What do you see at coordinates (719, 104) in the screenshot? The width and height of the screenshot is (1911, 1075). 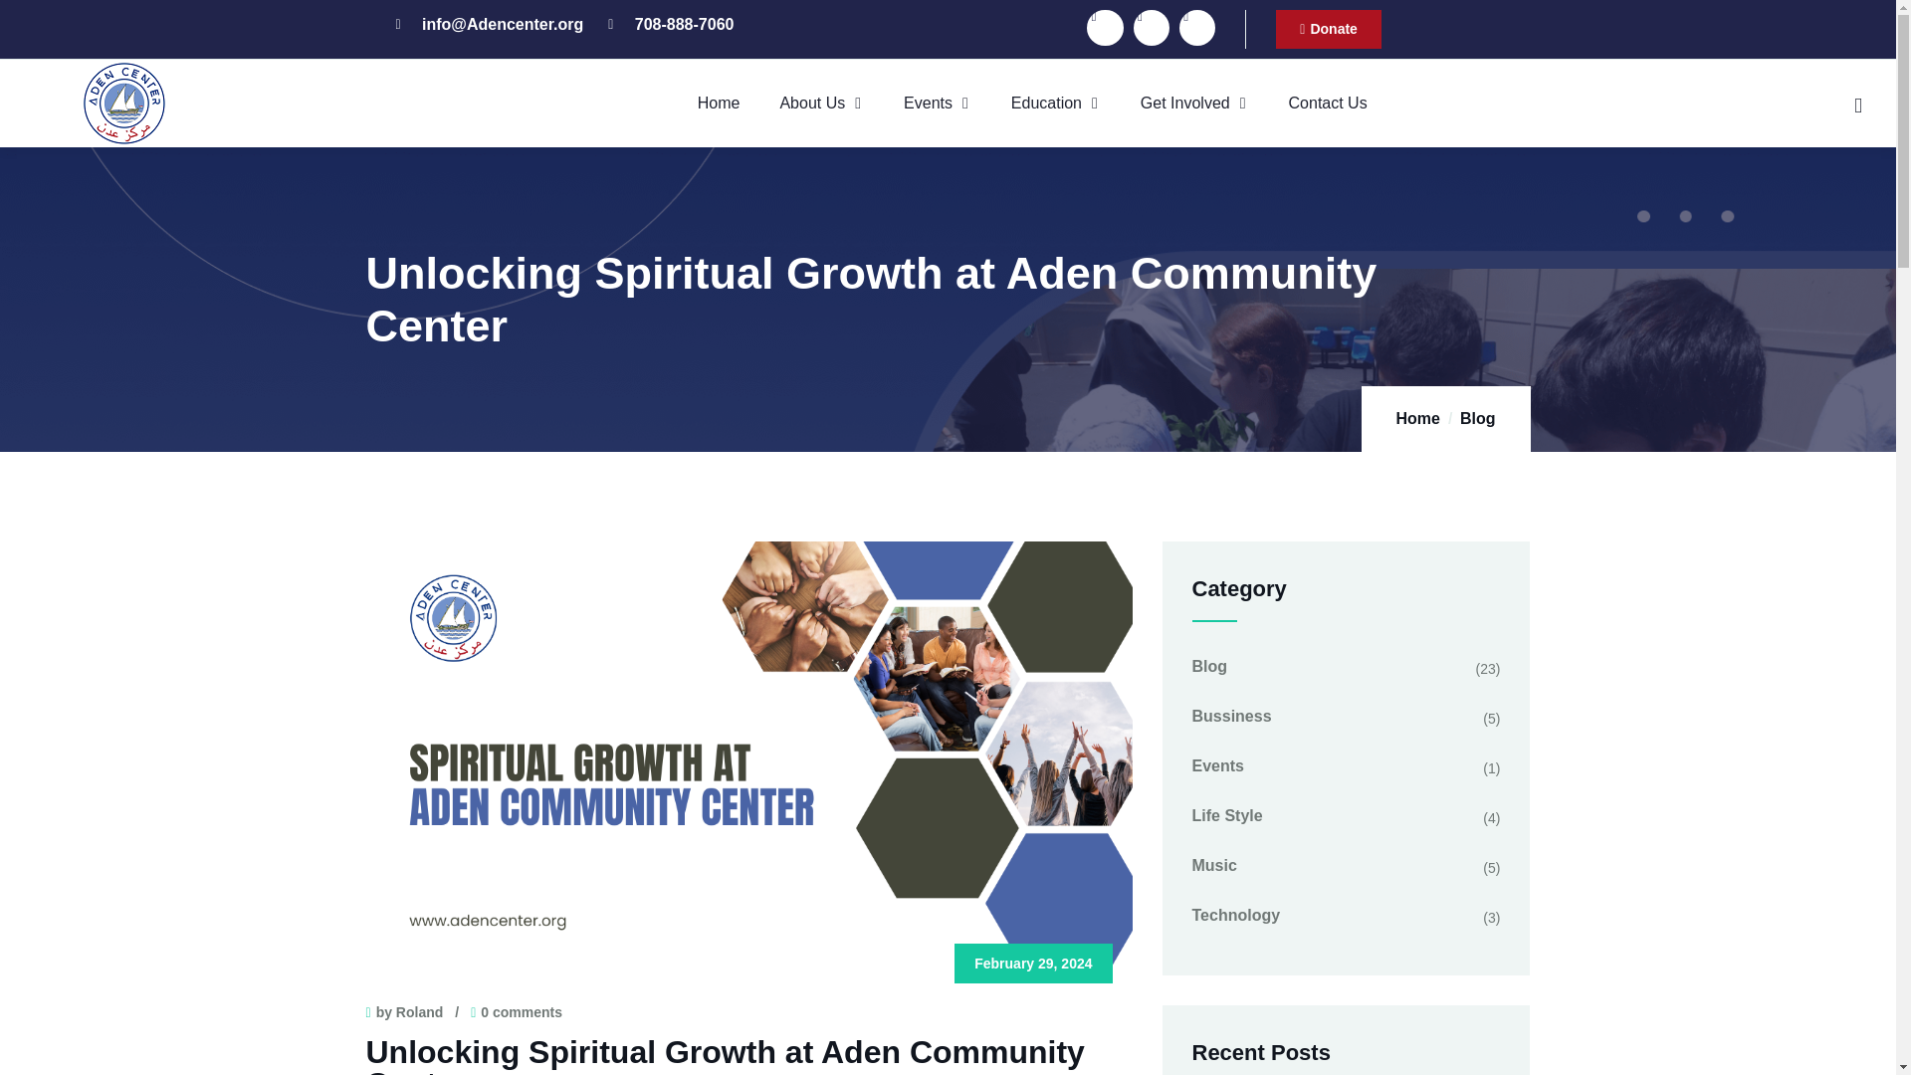 I see `Home` at bounding box center [719, 104].